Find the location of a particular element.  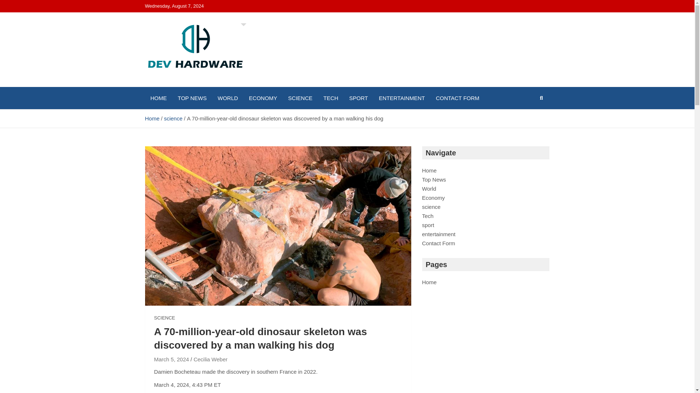

SCIENCE is located at coordinates (164, 318).